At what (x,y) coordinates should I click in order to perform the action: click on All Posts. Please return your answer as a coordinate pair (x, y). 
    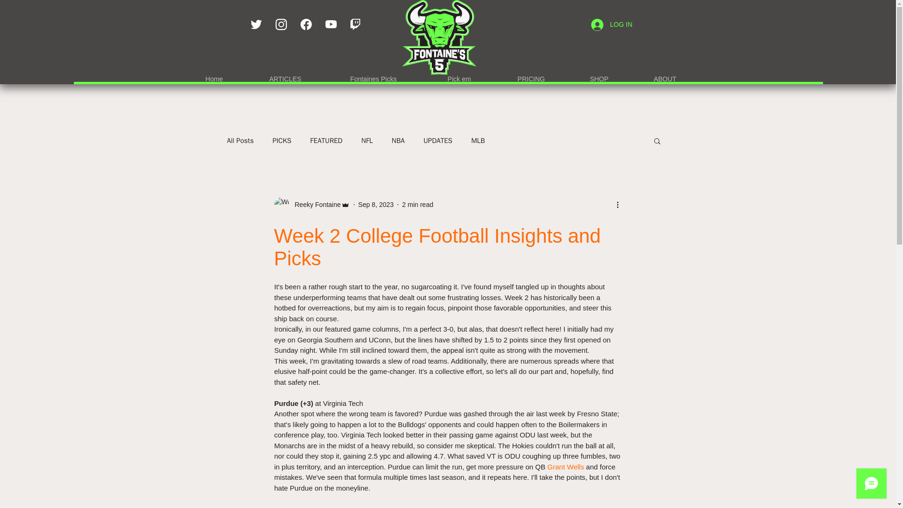
    Looking at the image, I should click on (240, 141).